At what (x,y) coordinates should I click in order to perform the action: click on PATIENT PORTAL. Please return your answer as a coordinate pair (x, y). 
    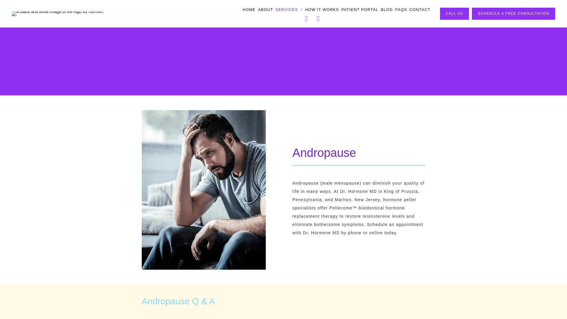
    Looking at the image, I should click on (360, 9).